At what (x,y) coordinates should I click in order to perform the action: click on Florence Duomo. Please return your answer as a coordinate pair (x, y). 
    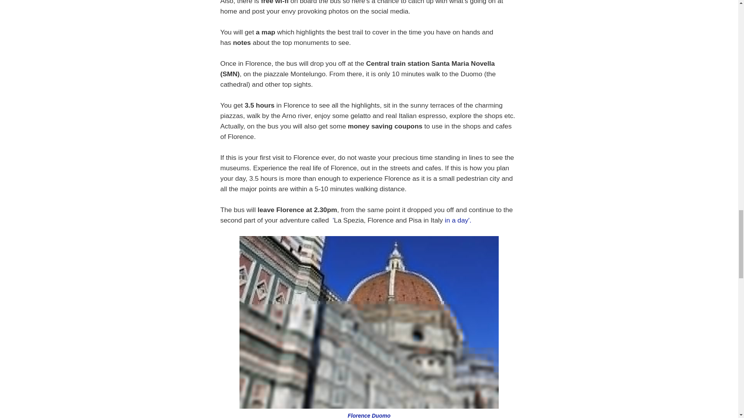
    Looking at the image, I should click on (369, 410).